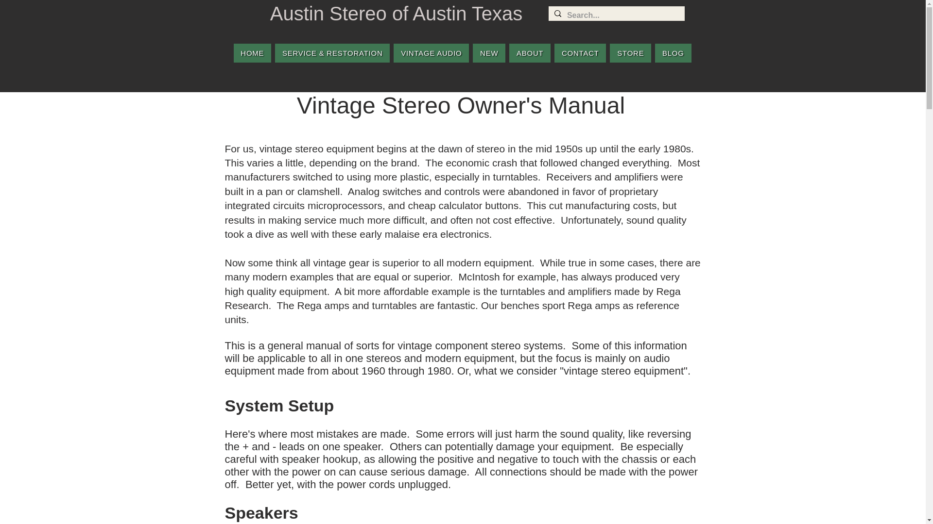 This screenshot has width=933, height=524. What do you see at coordinates (432, 52) in the screenshot?
I see `VINTAGE AUDIO` at bounding box center [432, 52].